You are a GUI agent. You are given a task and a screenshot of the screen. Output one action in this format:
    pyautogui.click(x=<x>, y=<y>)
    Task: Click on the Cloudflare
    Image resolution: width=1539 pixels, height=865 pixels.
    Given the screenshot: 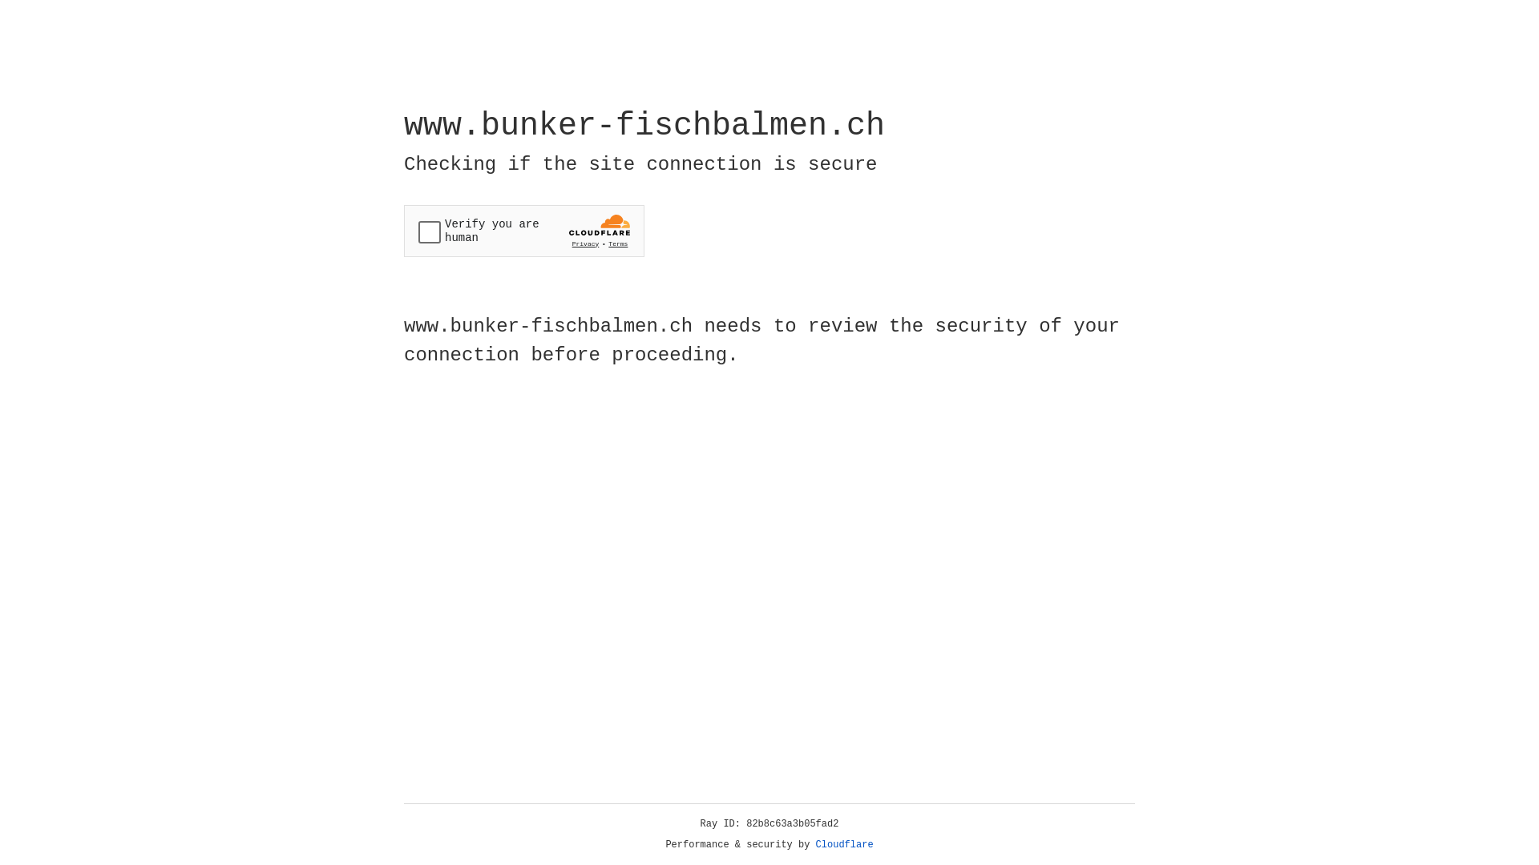 What is the action you would take?
    pyautogui.click(x=845, y=845)
    